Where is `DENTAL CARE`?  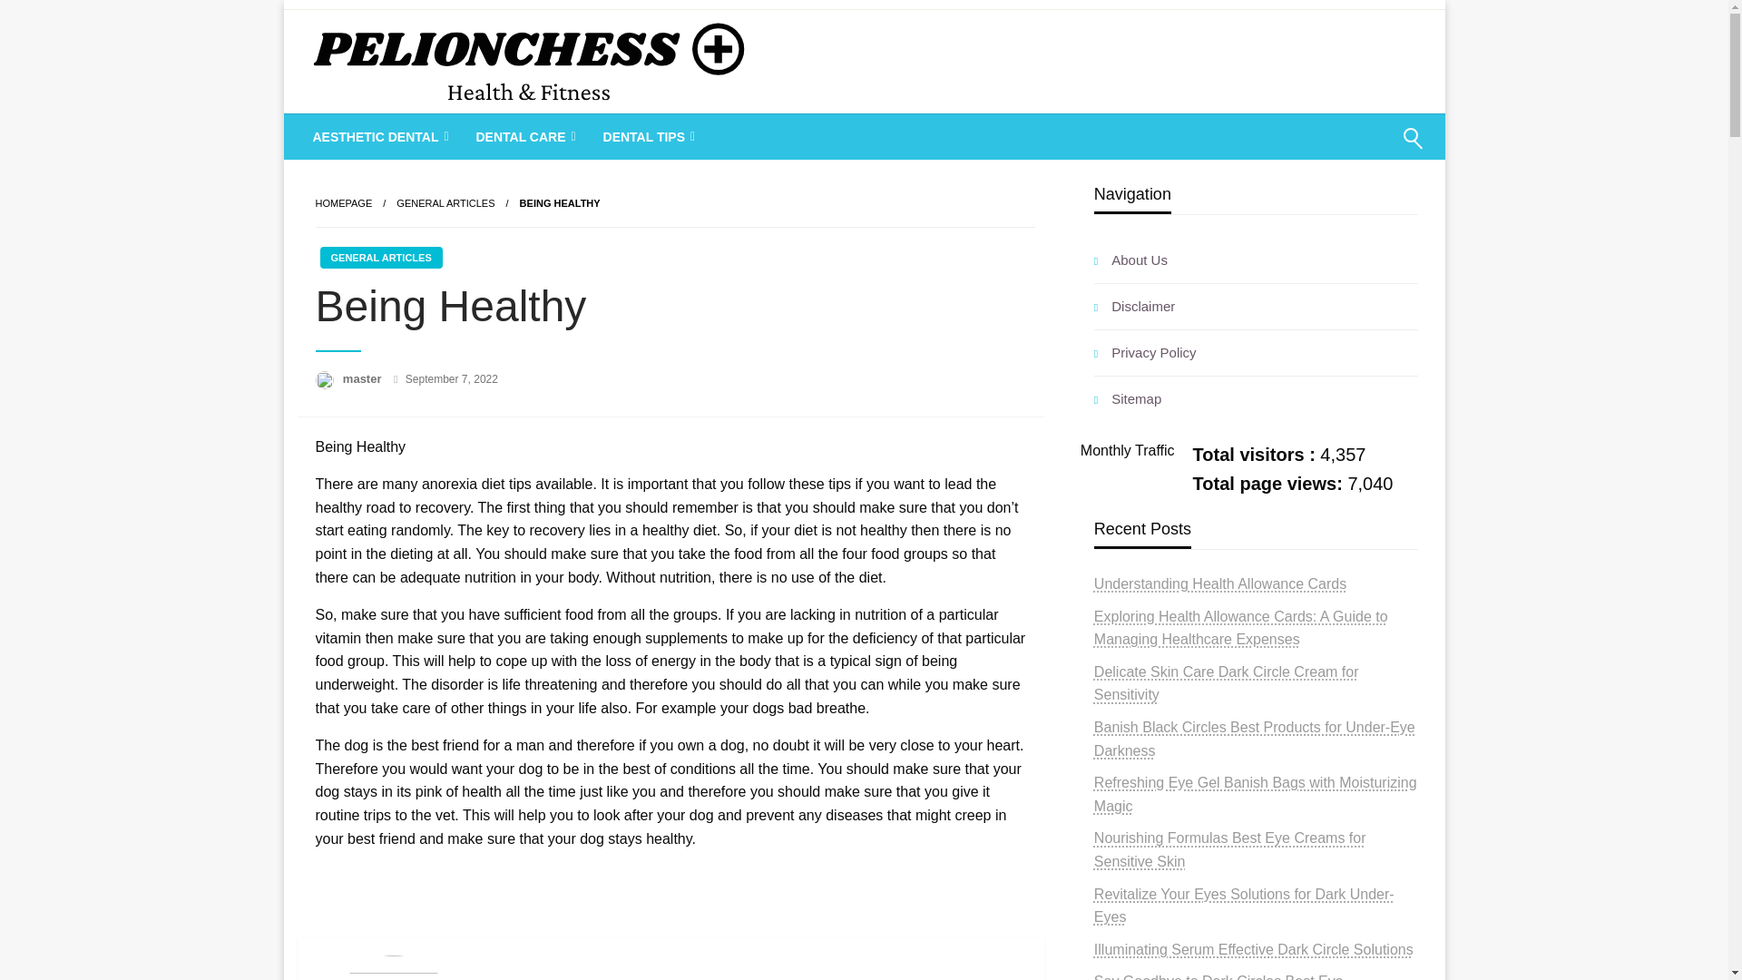
DENTAL CARE is located at coordinates (523, 137).